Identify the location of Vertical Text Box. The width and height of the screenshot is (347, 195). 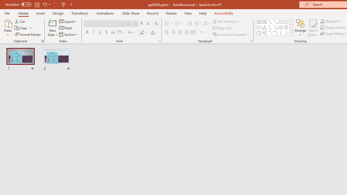
(265, 22).